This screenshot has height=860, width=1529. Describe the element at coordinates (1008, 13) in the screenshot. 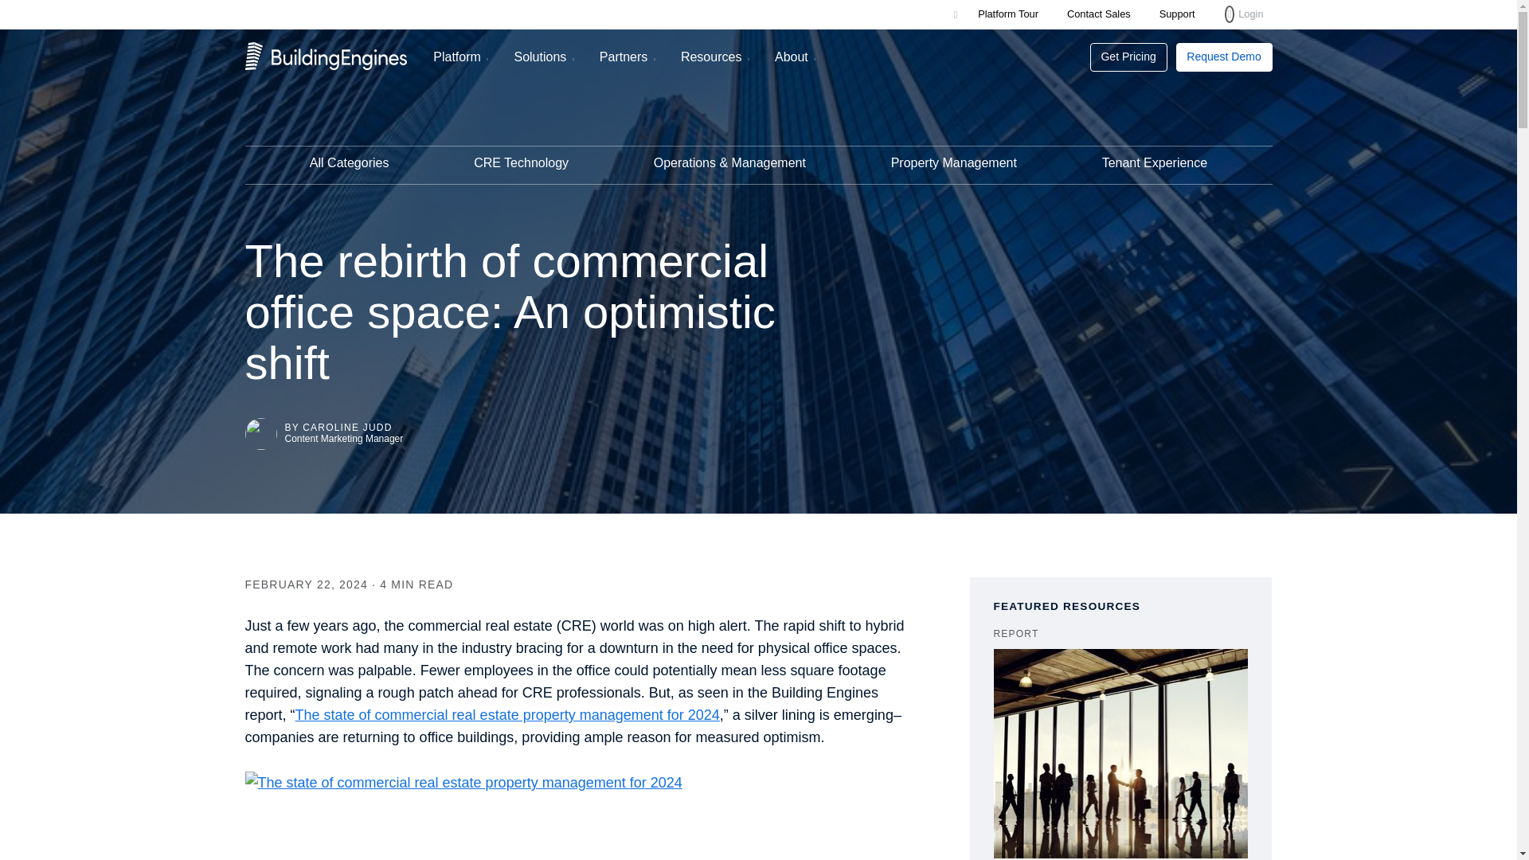

I see `Platform Tour` at that location.